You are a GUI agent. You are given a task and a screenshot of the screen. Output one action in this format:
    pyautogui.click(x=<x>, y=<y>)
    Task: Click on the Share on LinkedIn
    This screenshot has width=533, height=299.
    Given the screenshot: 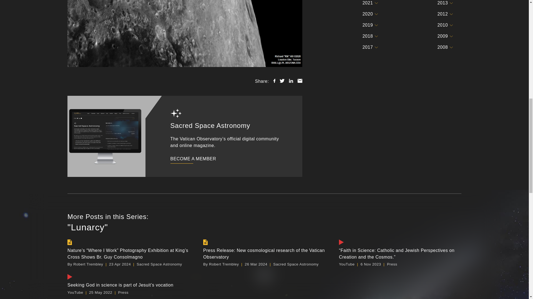 What is the action you would take?
    pyautogui.click(x=291, y=81)
    